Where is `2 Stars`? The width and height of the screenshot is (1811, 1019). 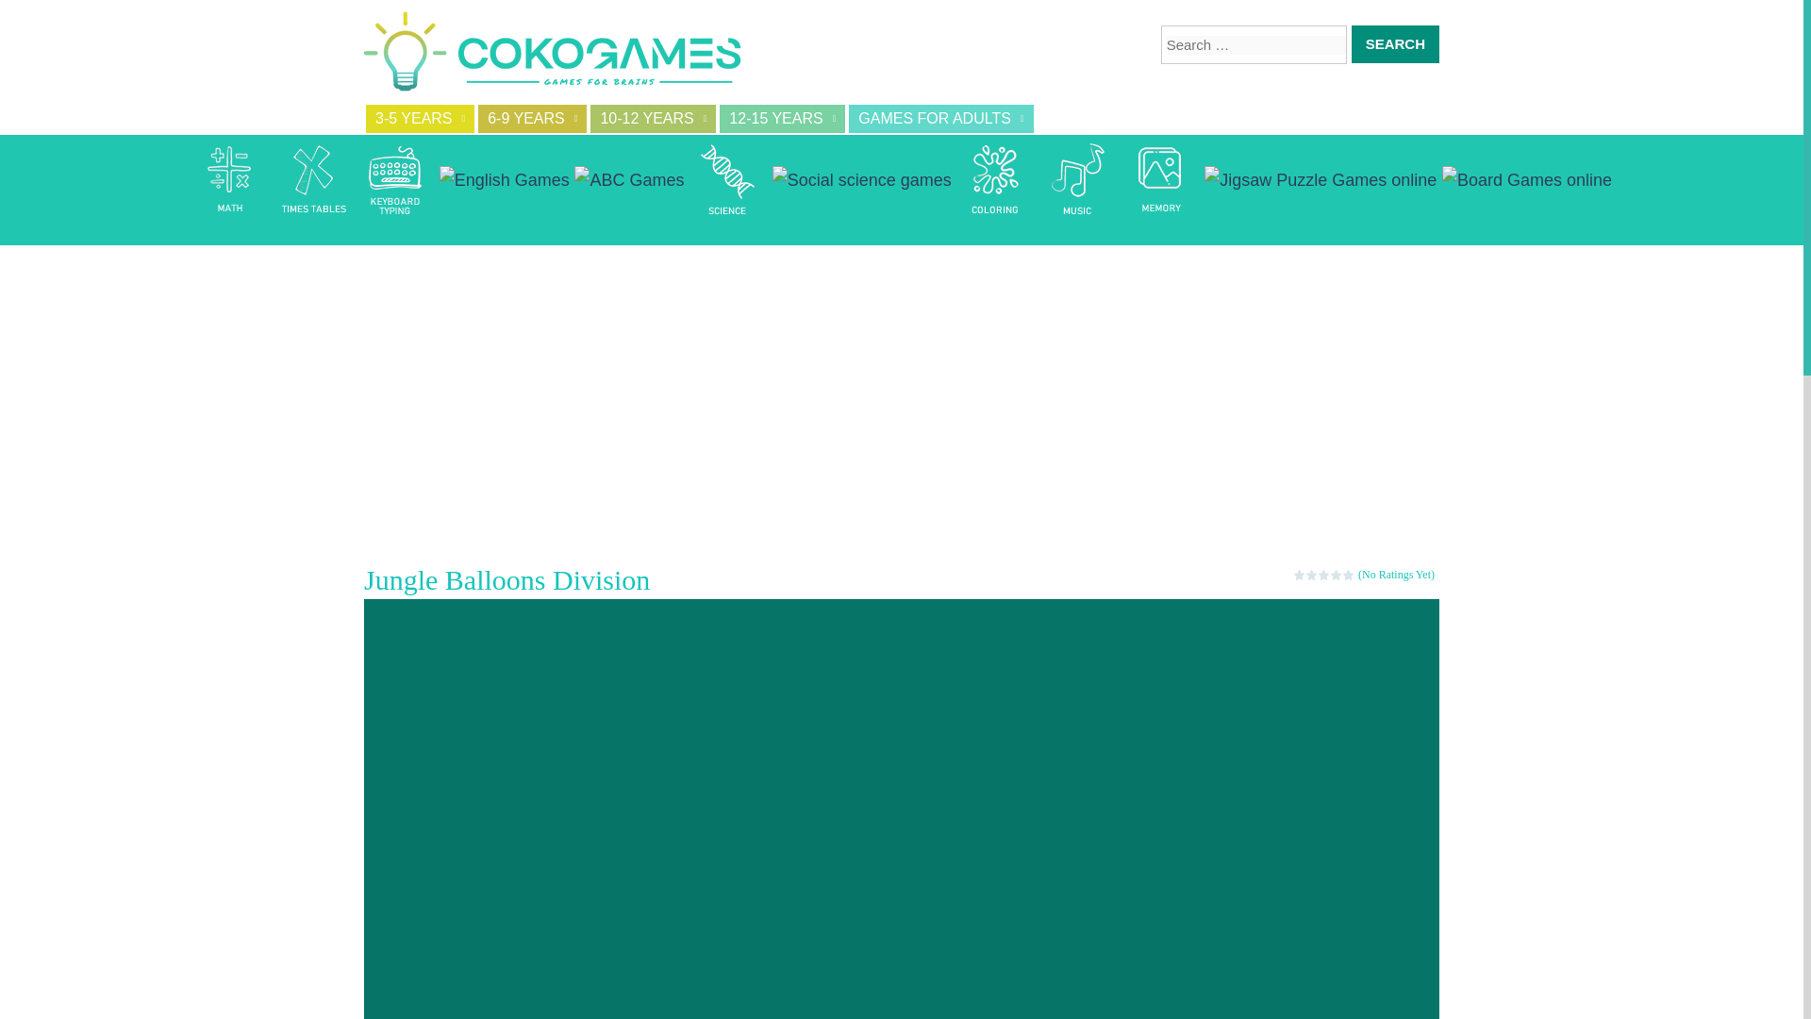
2 Stars is located at coordinates (1311, 574).